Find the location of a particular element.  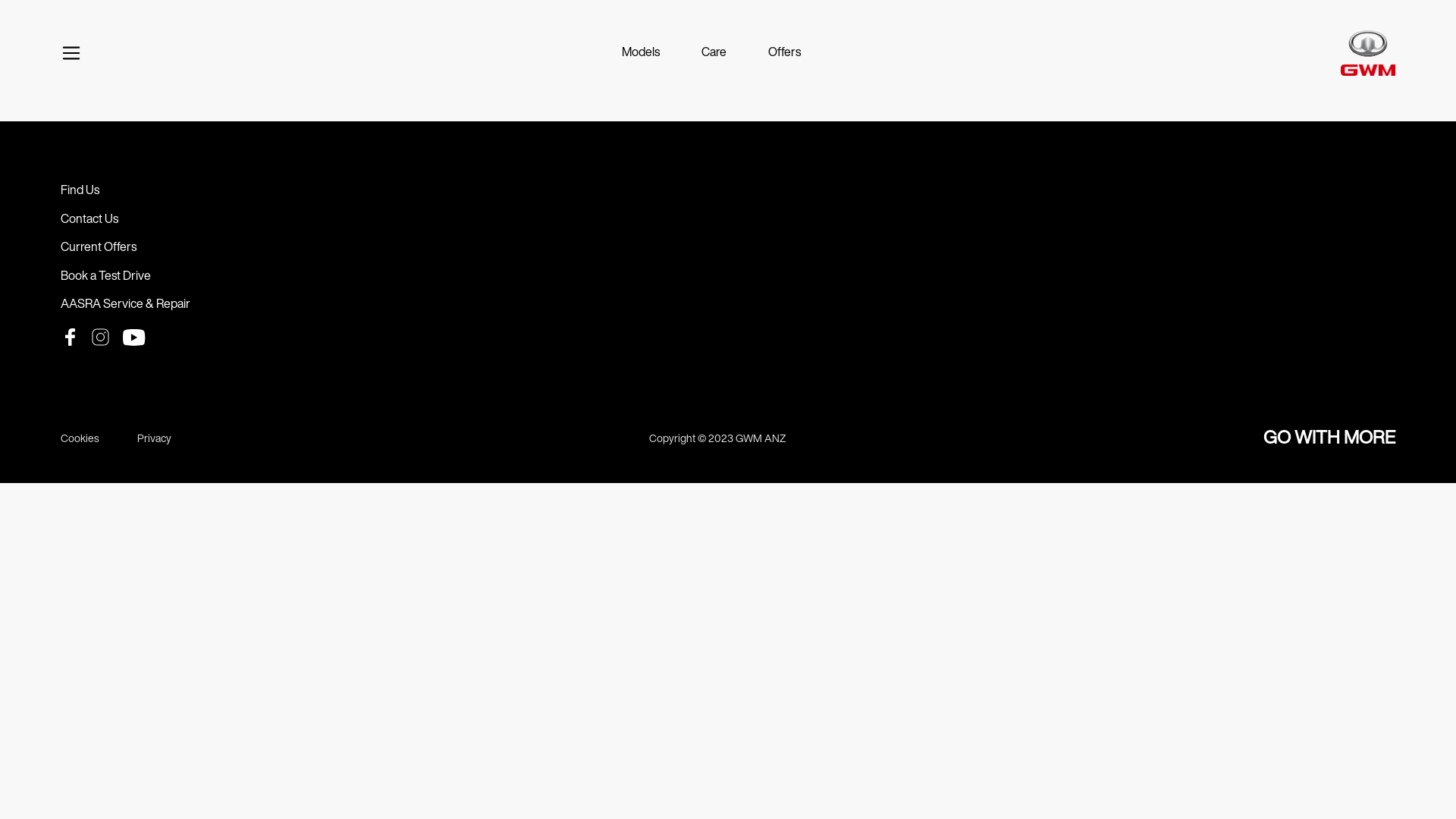

Find Us is located at coordinates (80, 191).